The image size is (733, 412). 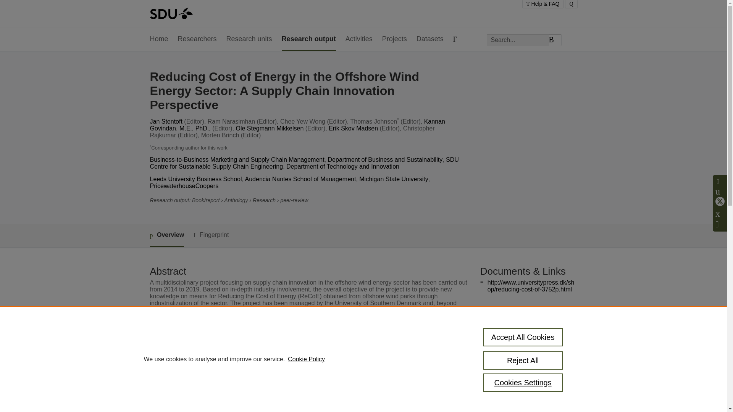 I want to click on Erik Skov Madsen, so click(x=353, y=128).